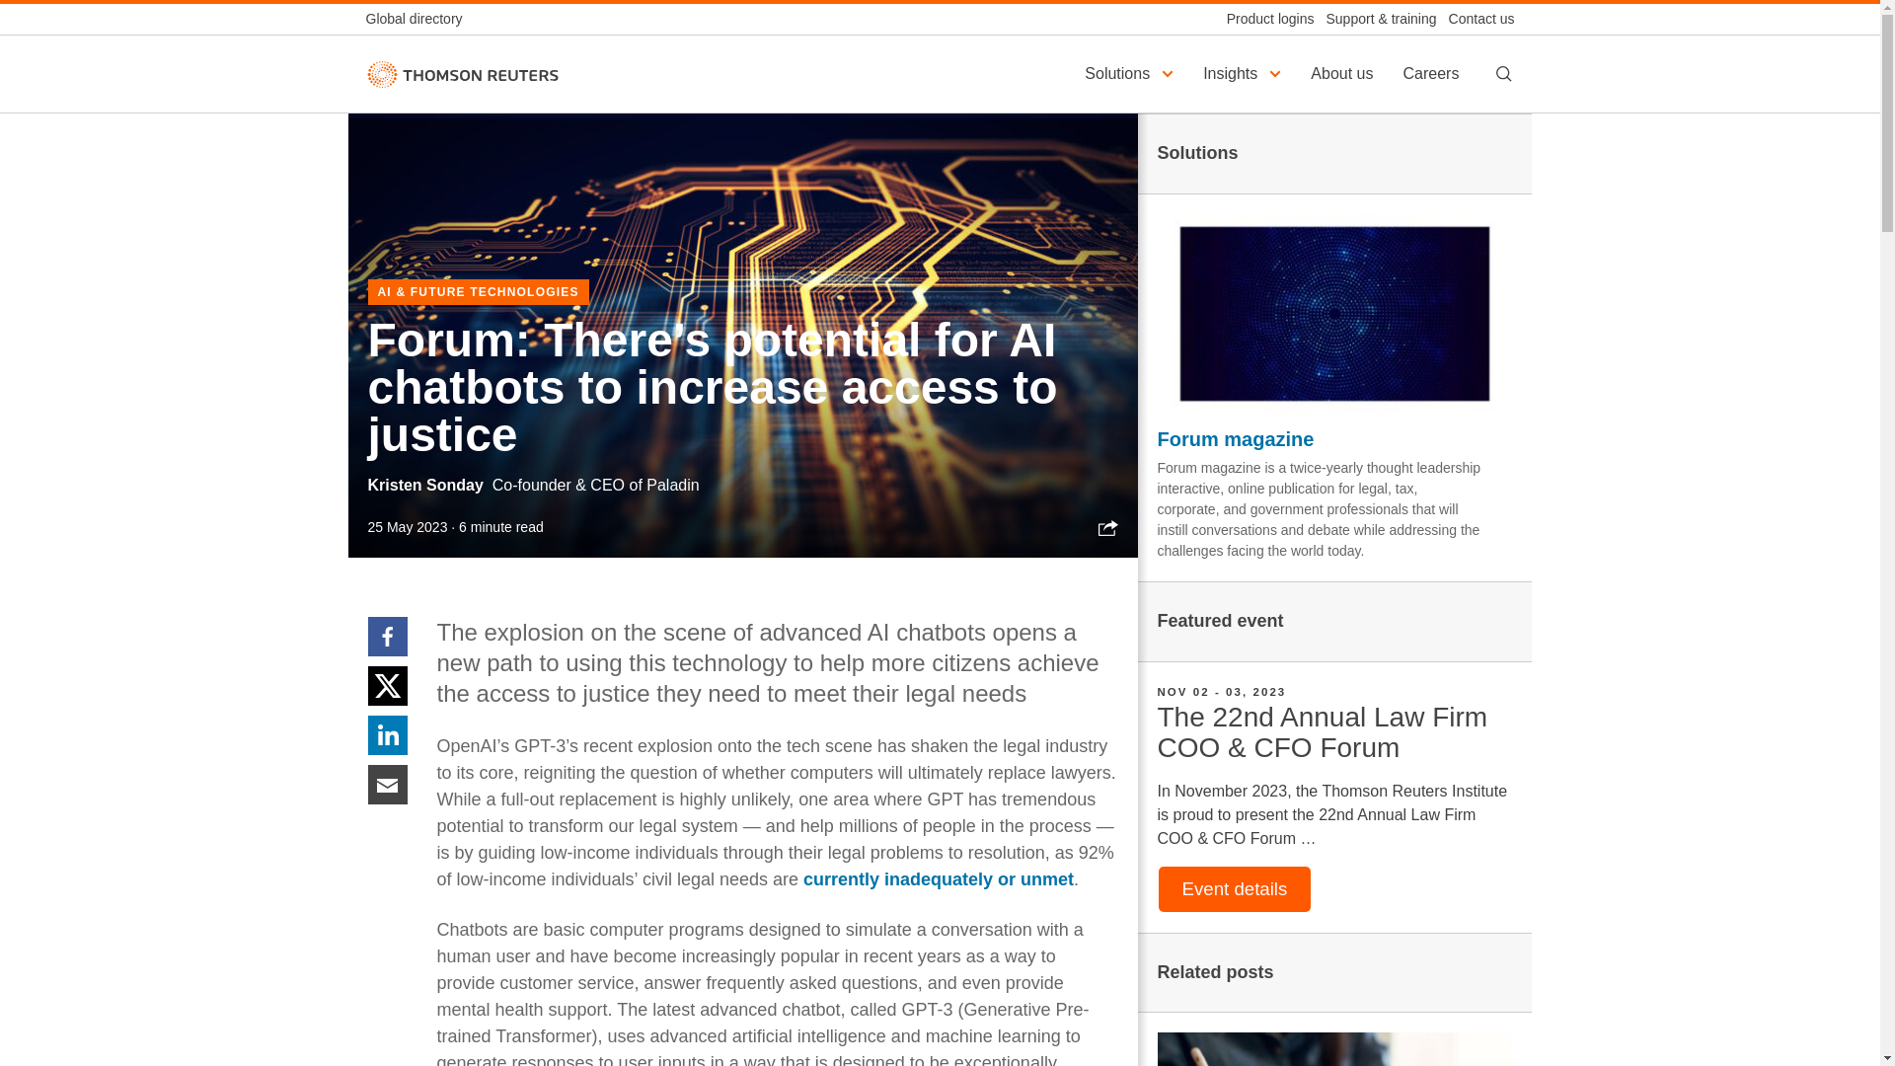 The width and height of the screenshot is (1895, 1066). I want to click on Solutions, so click(1131, 73).